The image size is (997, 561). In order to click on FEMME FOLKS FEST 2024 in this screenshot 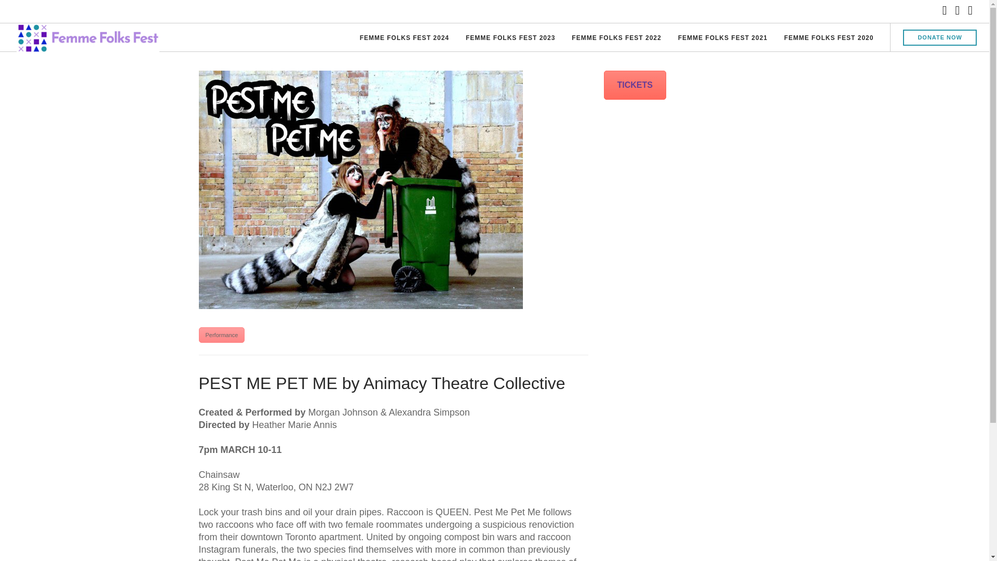, I will do `click(405, 38)`.